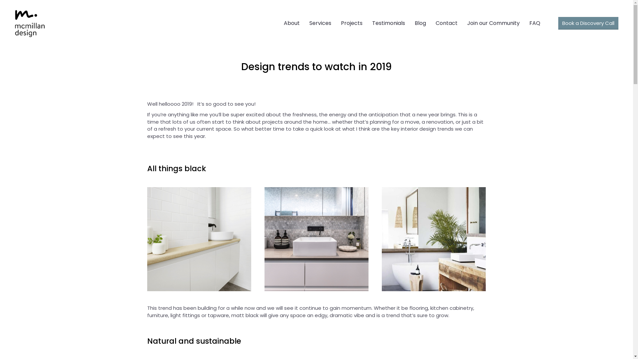  Describe the element at coordinates (447, 23) in the screenshot. I see `Contact` at that location.